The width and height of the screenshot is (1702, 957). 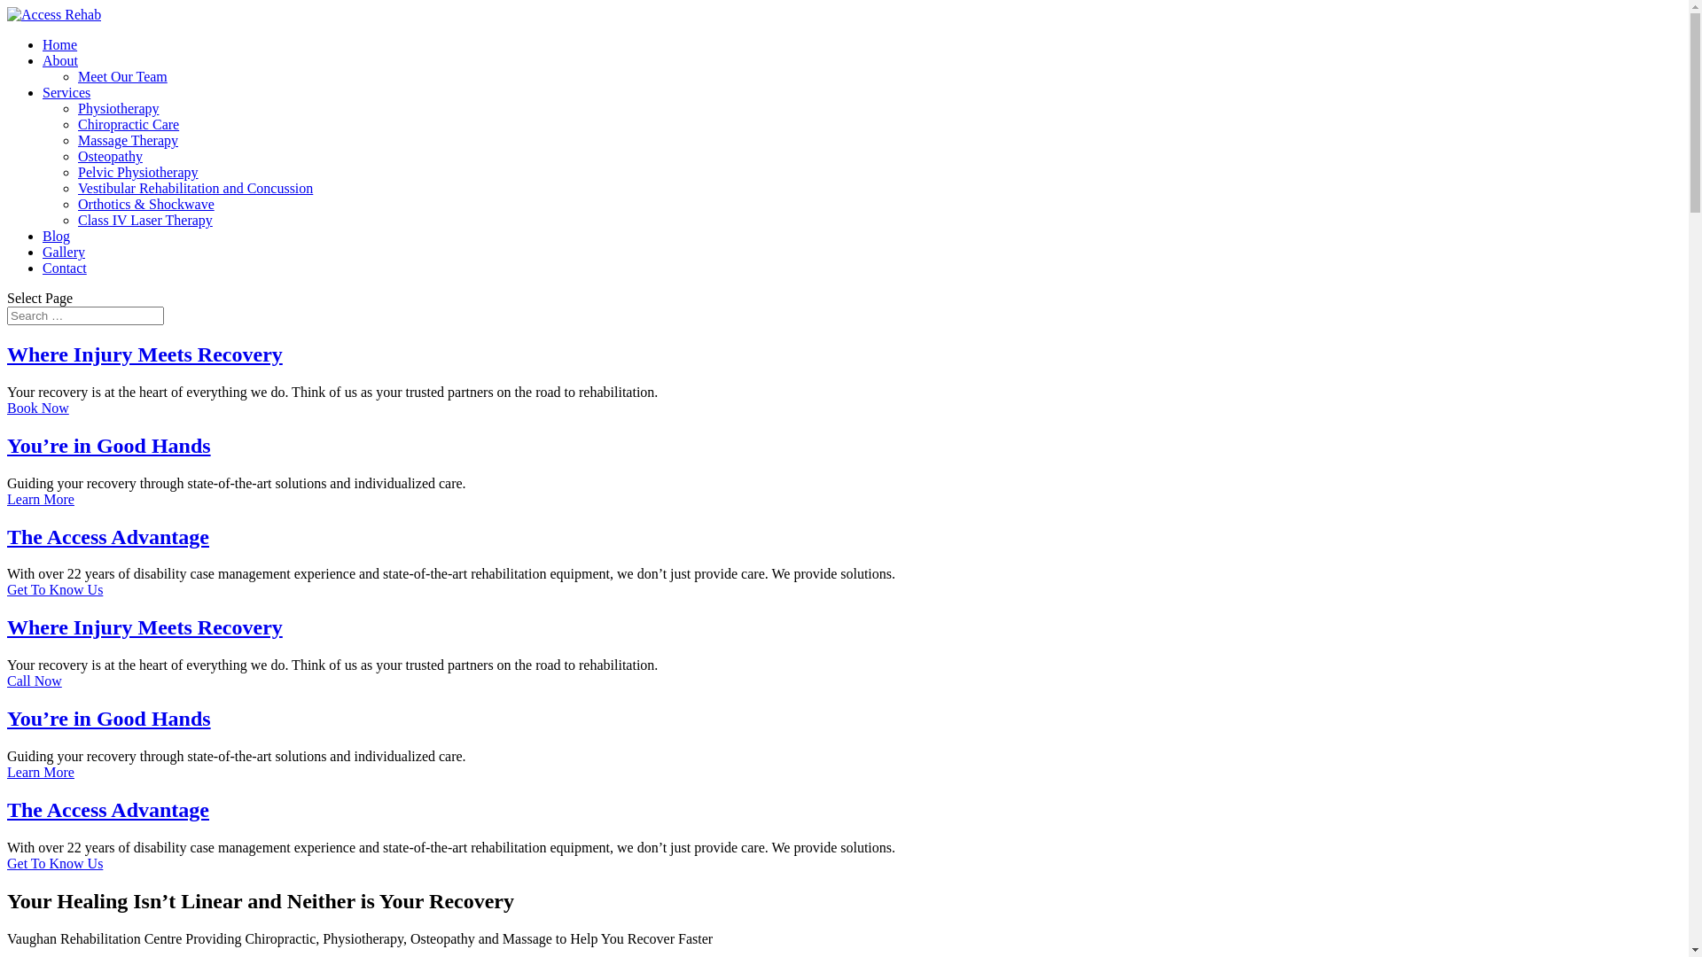 What do you see at coordinates (110, 156) in the screenshot?
I see `Osteopathy` at bounding box center [110, 156].